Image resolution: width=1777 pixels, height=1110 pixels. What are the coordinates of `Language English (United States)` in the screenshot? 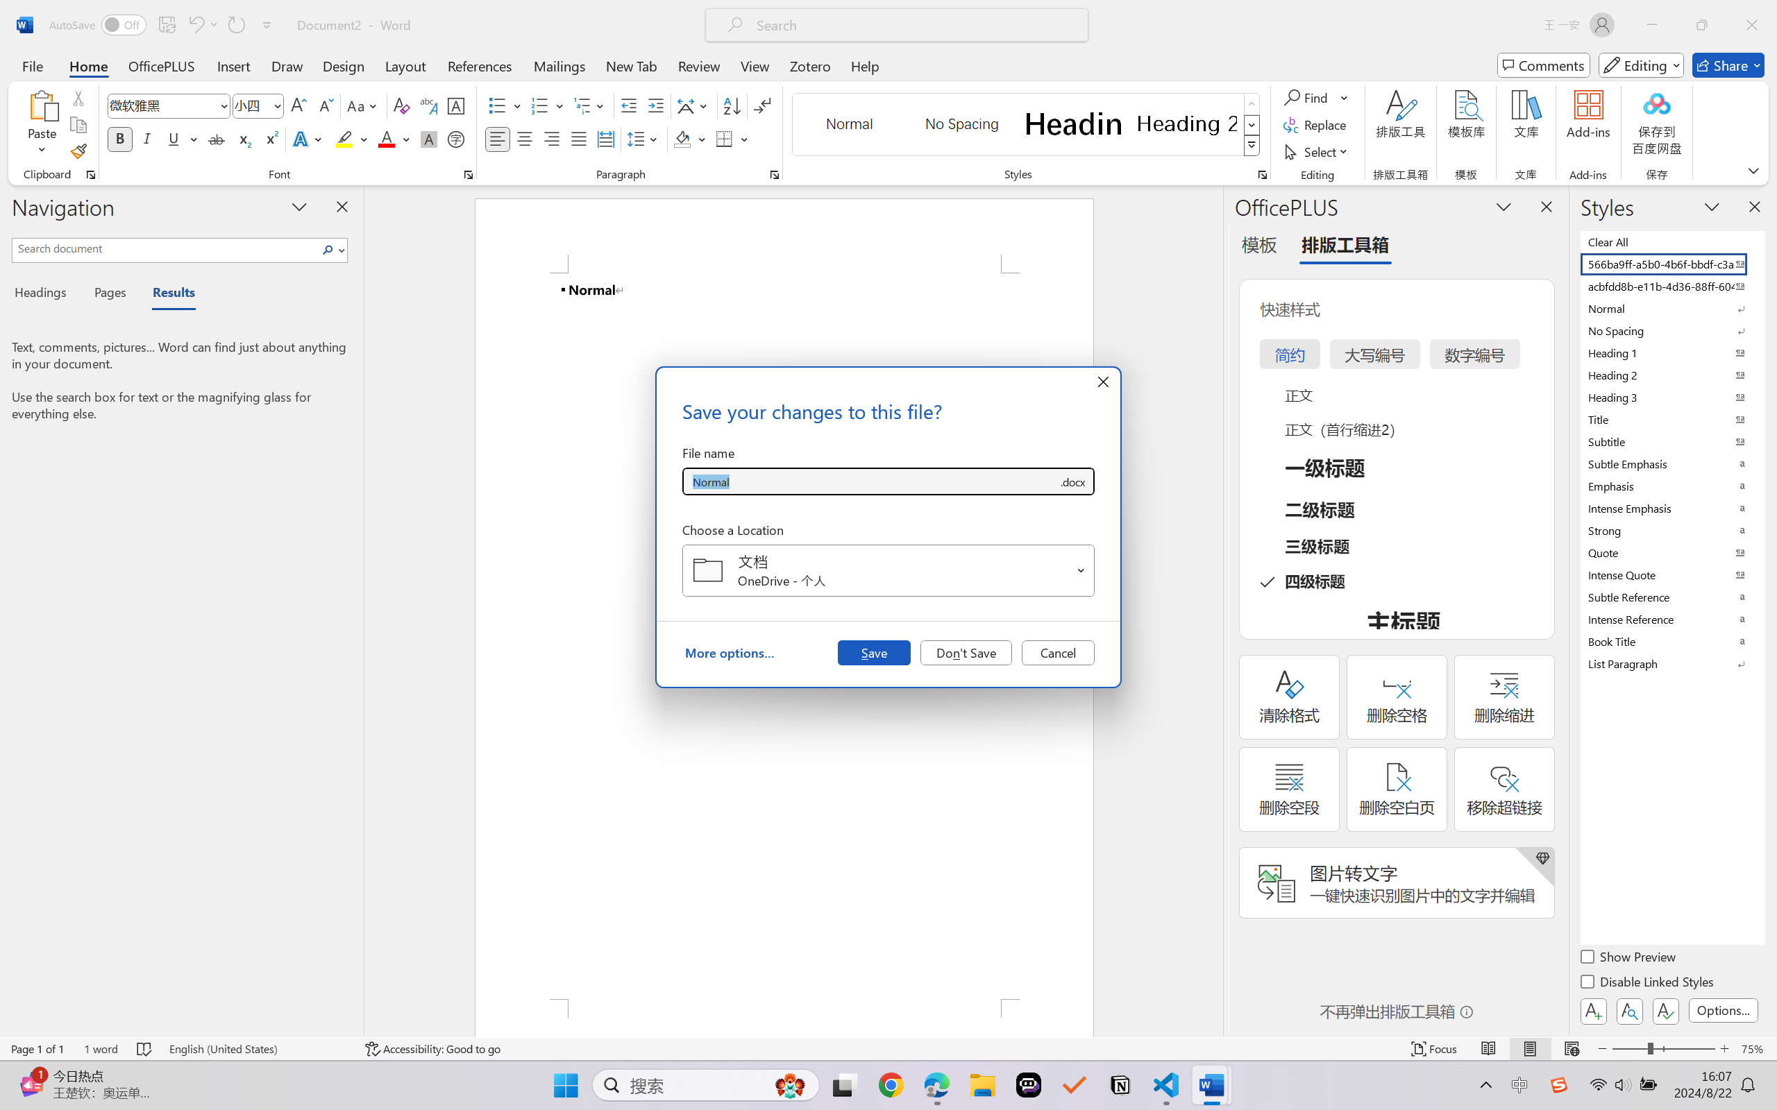 It's located at (257, 1049).